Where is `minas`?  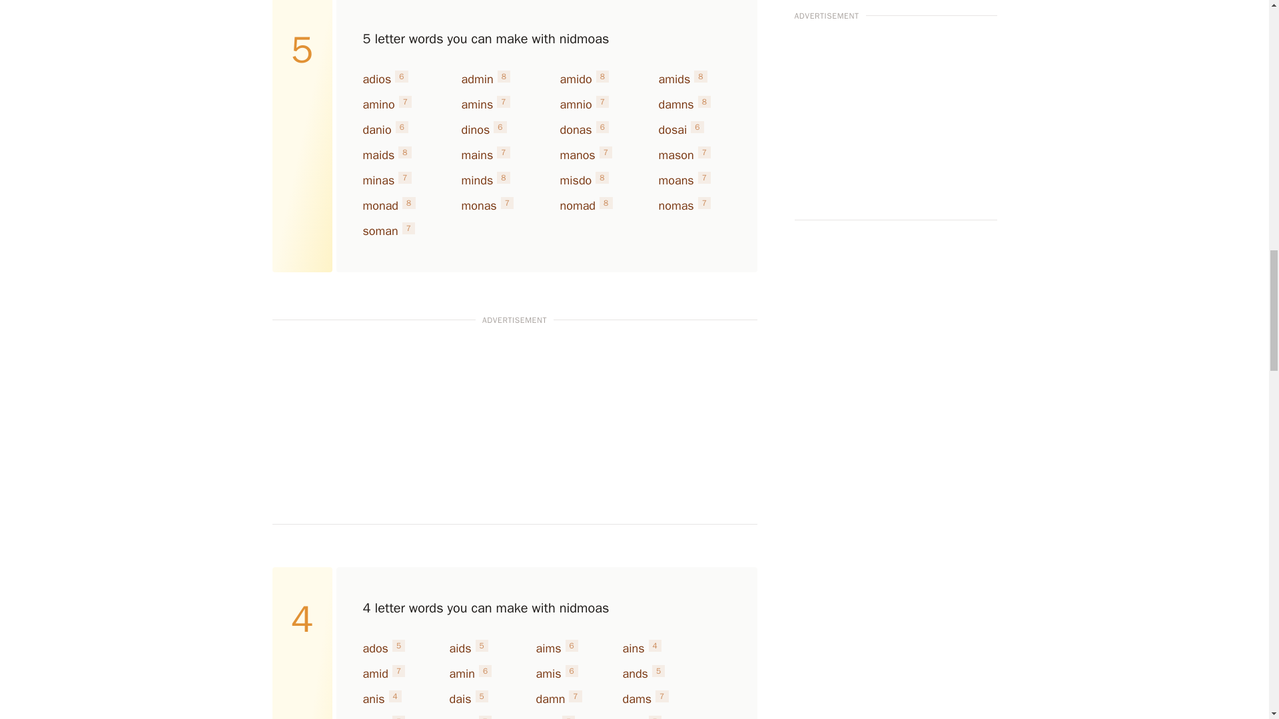 minas is located at coordinates (378, 180).